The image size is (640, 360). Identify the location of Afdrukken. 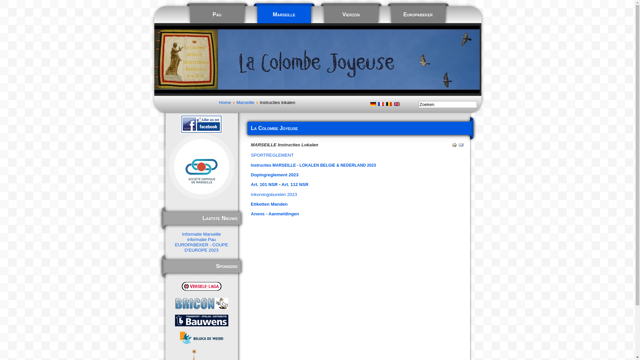
(454, 146).